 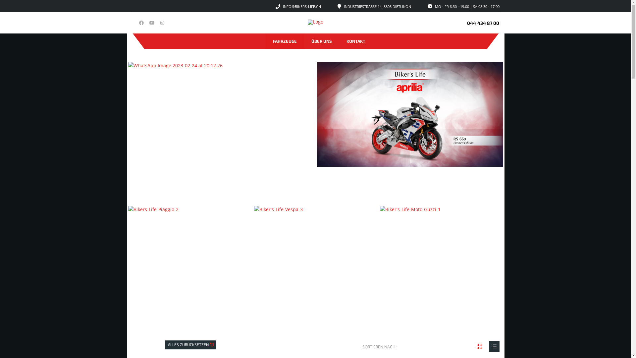 I want to click on Biker's-Life-Moto-Guzzi-1, so click(x=441, y=241).